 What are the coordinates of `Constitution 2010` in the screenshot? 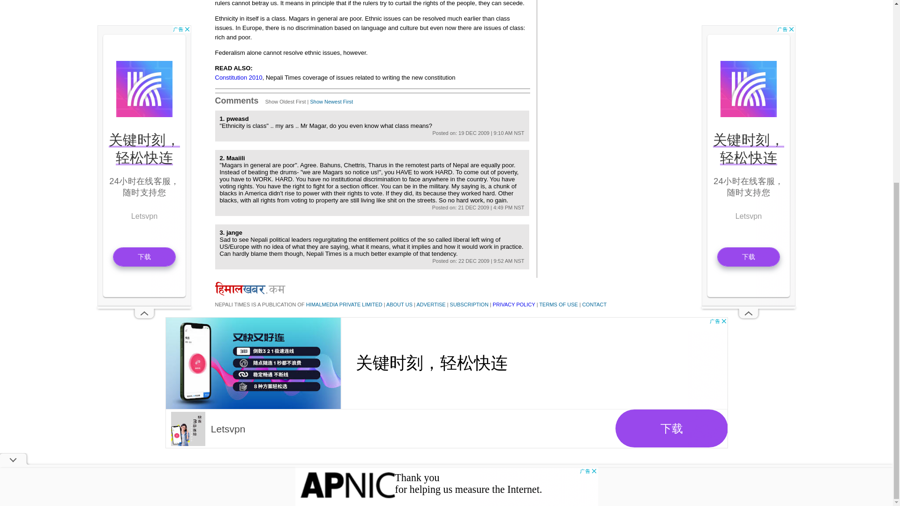 It's located at (238, 77).